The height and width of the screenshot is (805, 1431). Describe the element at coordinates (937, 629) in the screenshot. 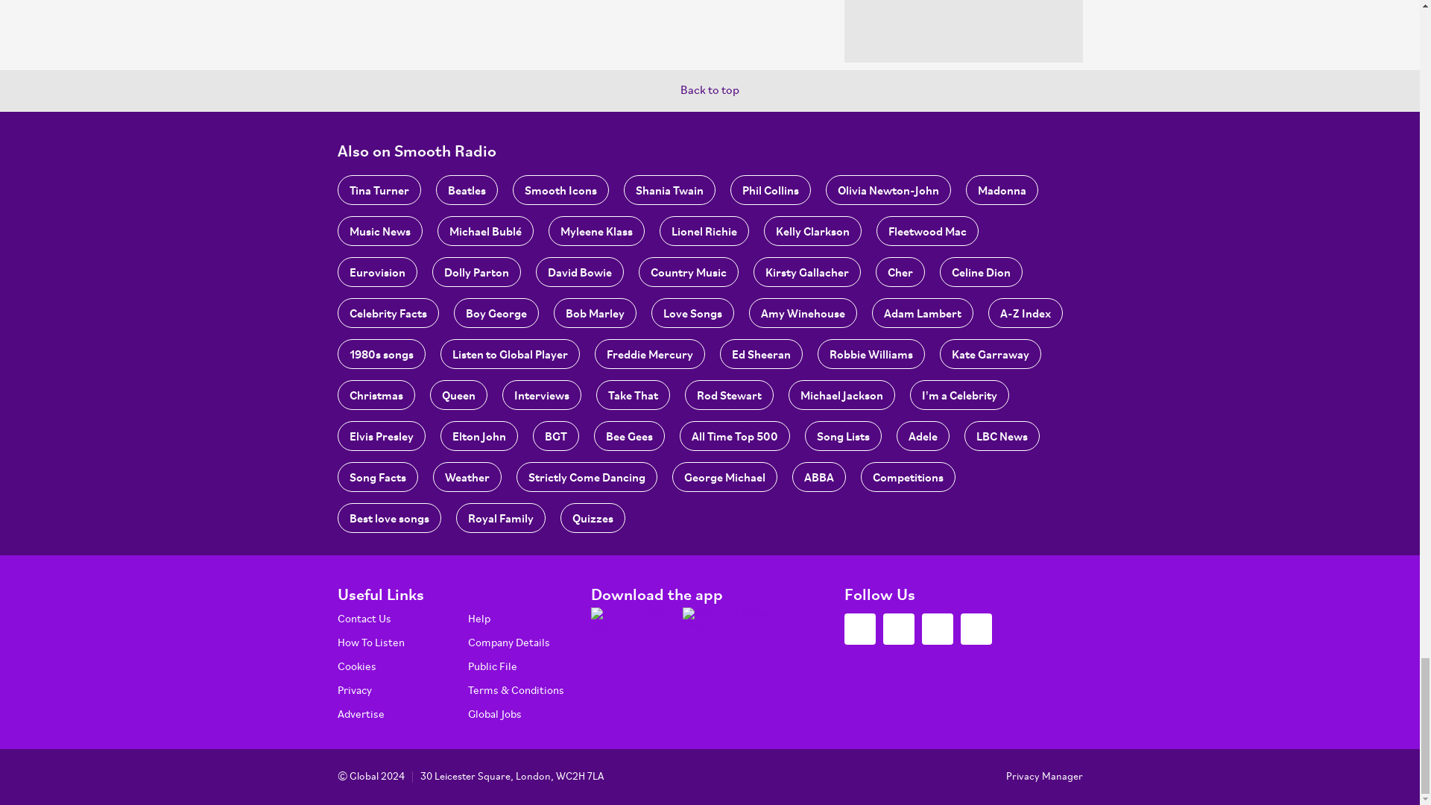

I see `Follow Smooth on Instagram` at that location.